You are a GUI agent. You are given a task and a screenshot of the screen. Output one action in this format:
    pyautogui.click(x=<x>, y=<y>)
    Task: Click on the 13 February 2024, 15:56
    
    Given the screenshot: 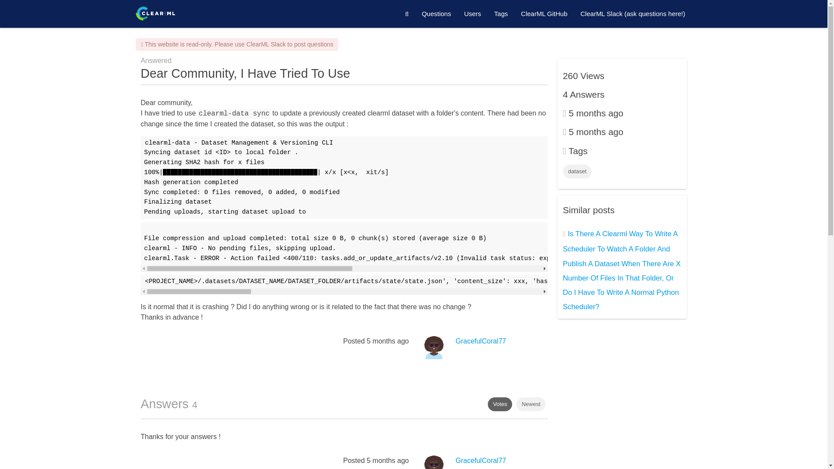 What is the action you would take?
    pyautogui.click(x=387, y=340)
    